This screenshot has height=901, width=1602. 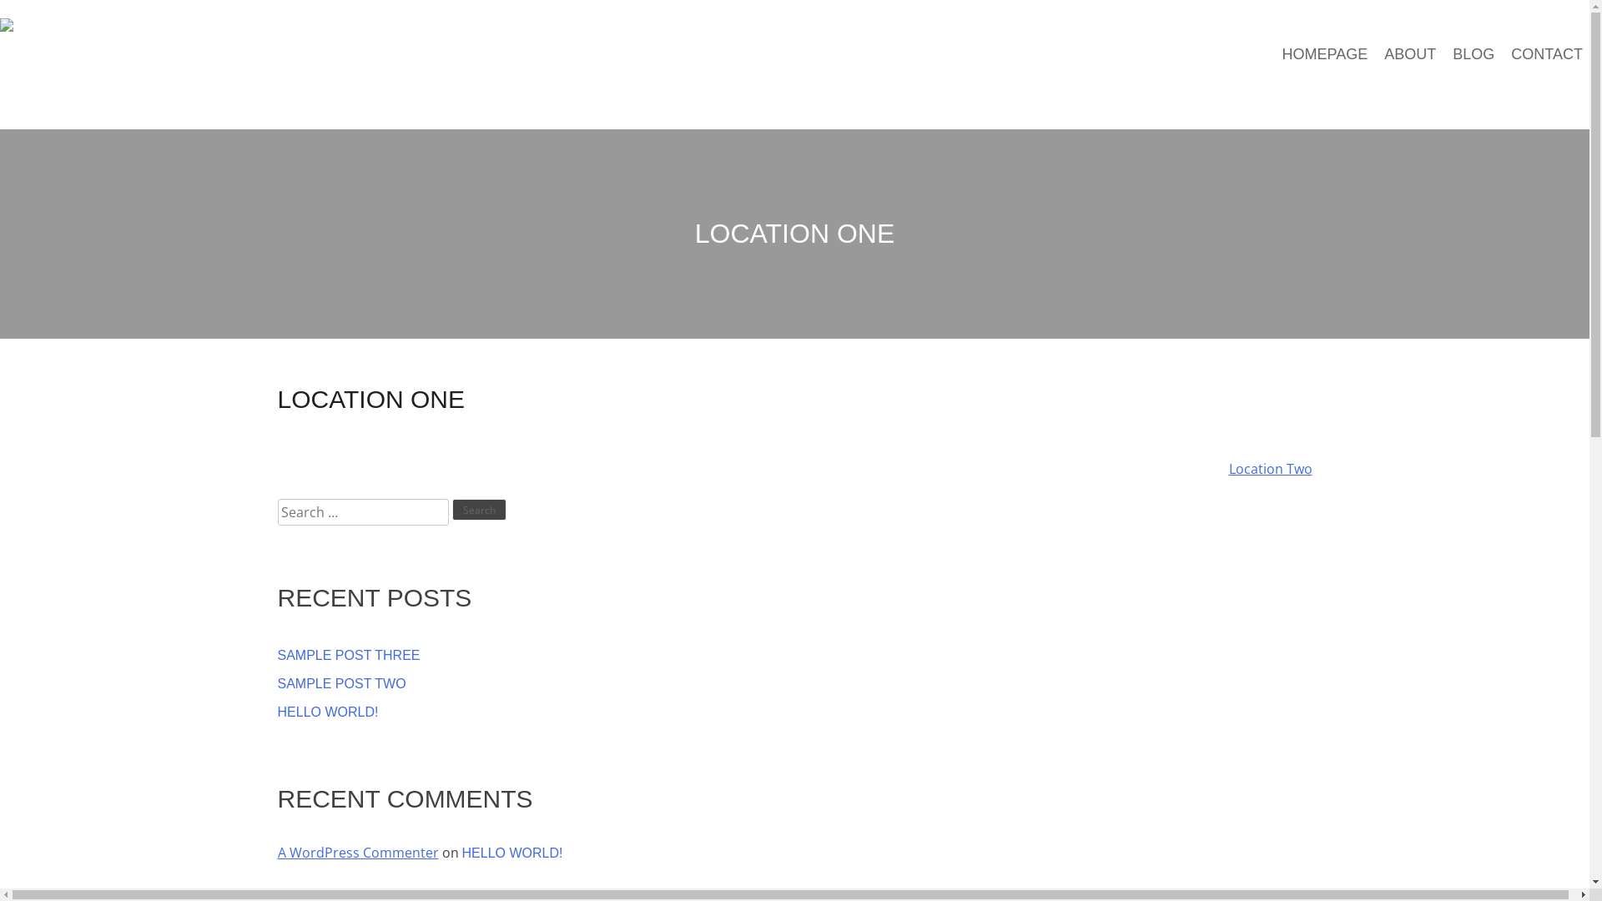 I want to click on Location Two, so click(x=1270, y=469).